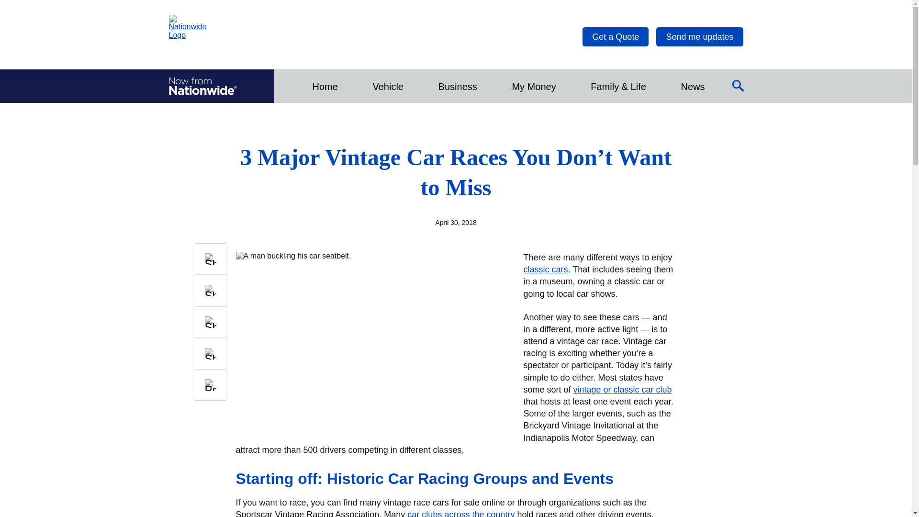 The width and height of the screenshot is (919, 517). Describe the element at coordinates (533, 86) in the screenshot. I see `My Money` at that location.